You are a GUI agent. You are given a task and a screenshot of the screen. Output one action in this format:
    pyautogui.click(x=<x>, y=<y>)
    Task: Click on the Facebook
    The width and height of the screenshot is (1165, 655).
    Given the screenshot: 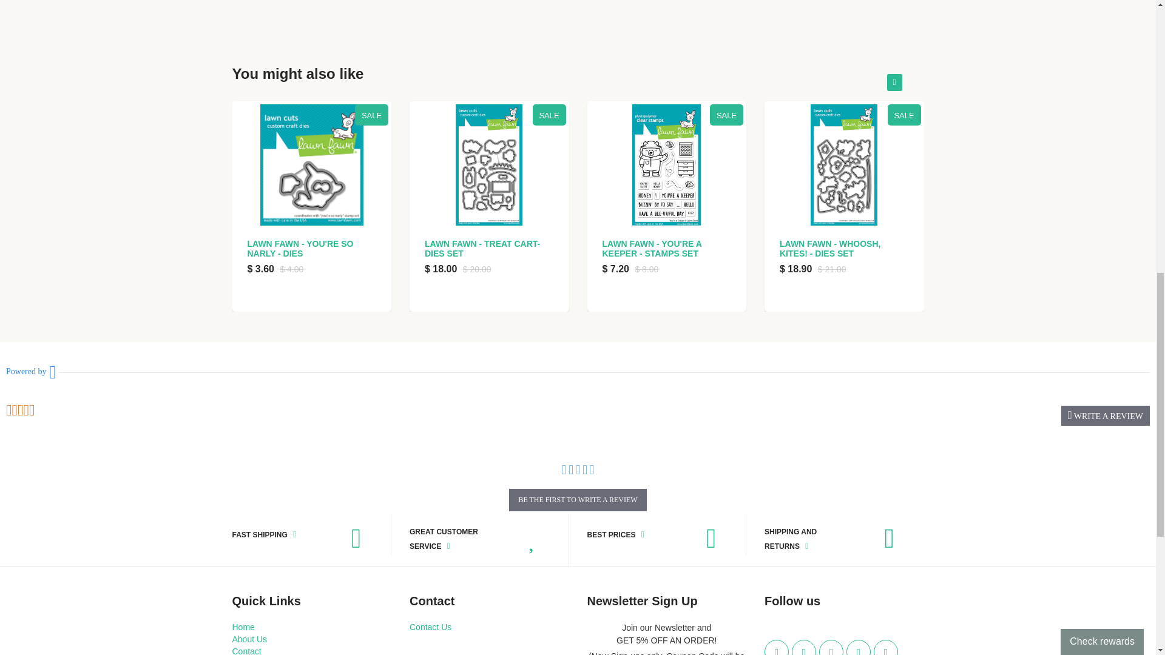 What is the action you would take?
    pyautogui.click(x=804, y=648)
    